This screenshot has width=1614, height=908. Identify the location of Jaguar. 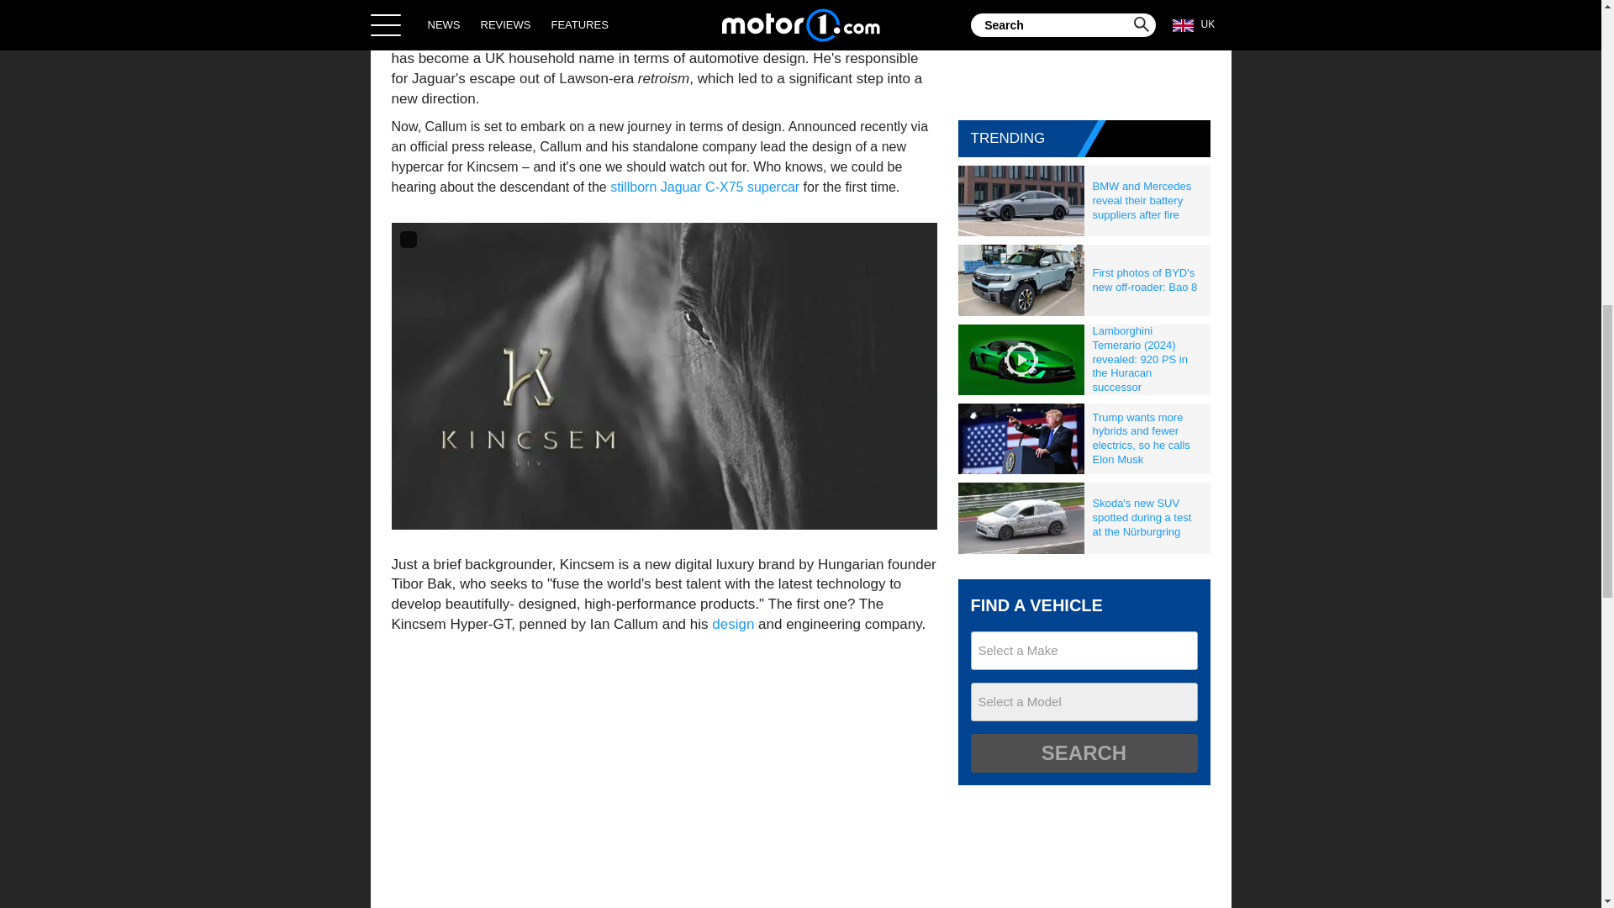
(829, 38).